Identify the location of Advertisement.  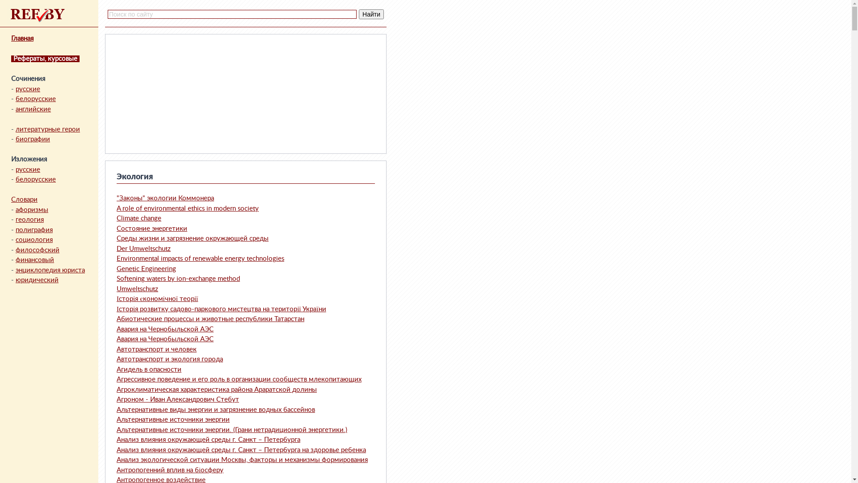
(176, 94).